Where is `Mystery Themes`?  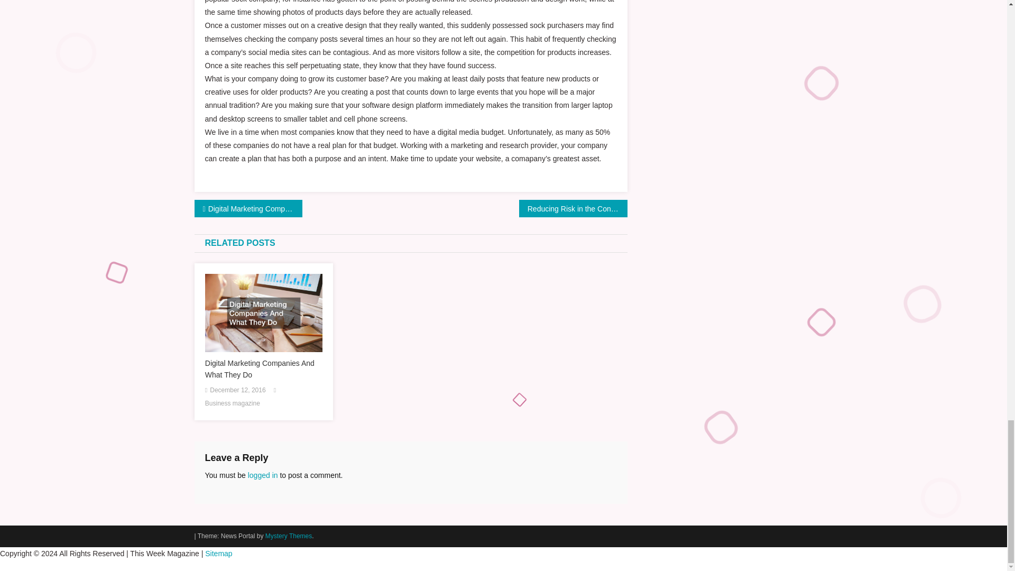
Mystery Themes is located at coordinates (288, 536).